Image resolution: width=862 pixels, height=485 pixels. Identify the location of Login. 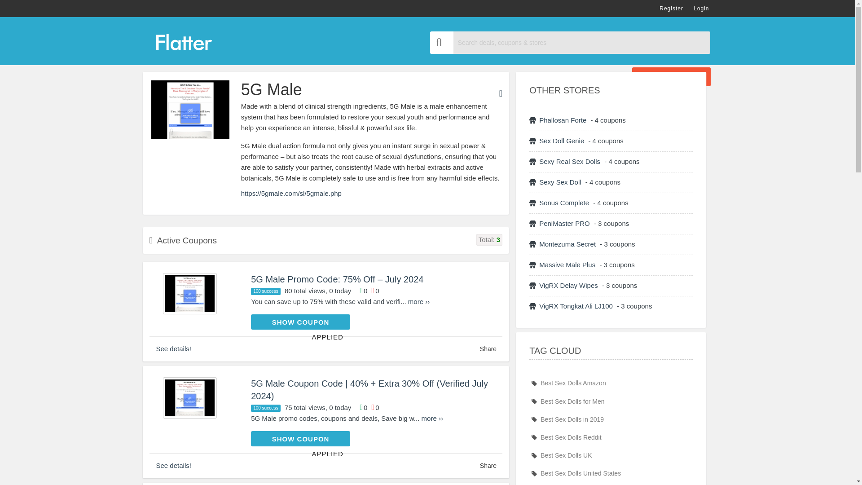
(701, 8).